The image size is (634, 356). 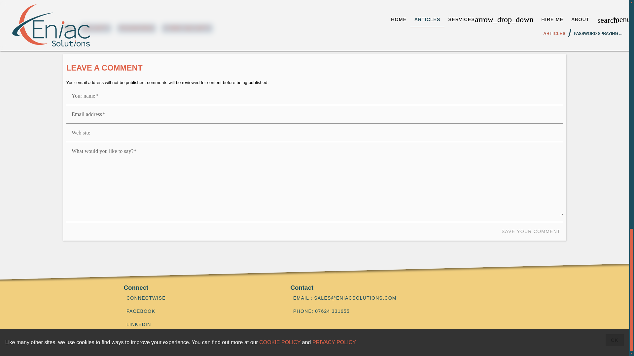 What do you see at coordinates (199, 298) in the screenshot?
I see `Remote Support Login` at bounding box center [199, 298].